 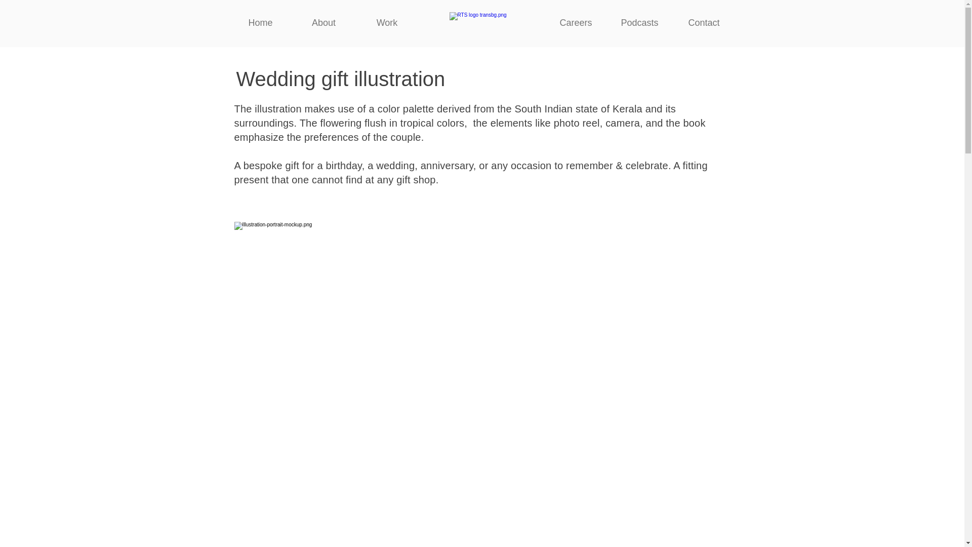 What do you see at coordinates (387, 23) in the screenshot?
I see `Work` at bounding box center [387, 23].